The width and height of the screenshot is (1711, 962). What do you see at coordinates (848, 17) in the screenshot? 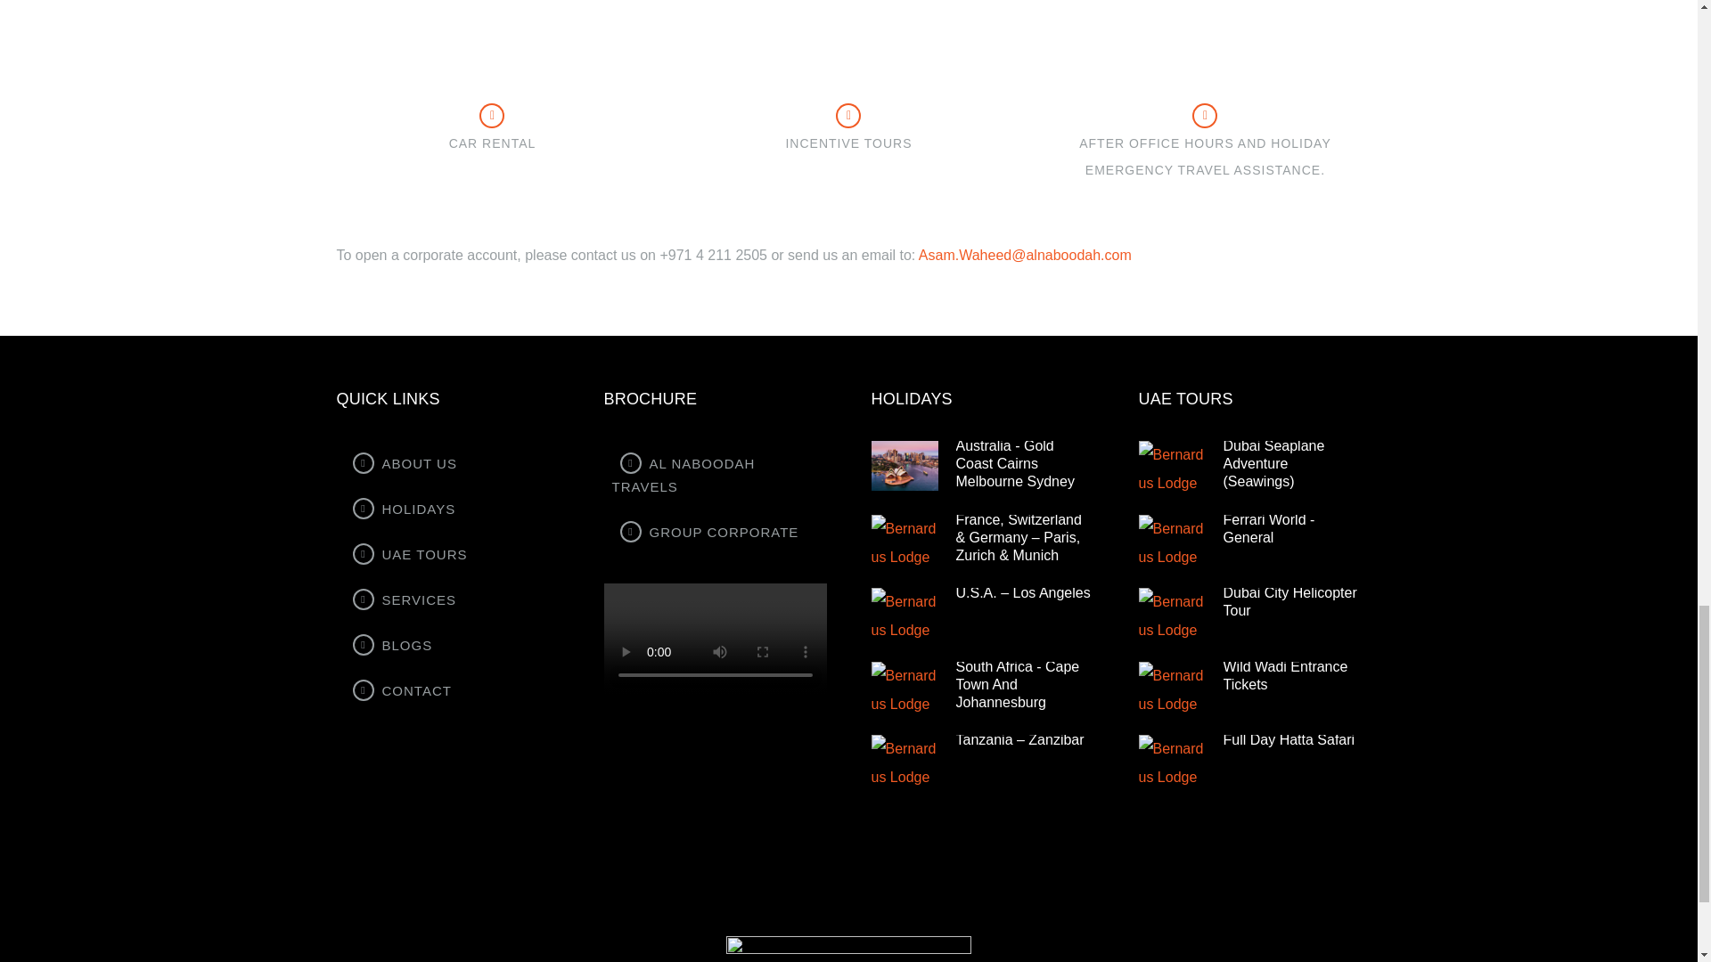
I see `TRAVELLER TRACKING` at bounding box center [848, 17].